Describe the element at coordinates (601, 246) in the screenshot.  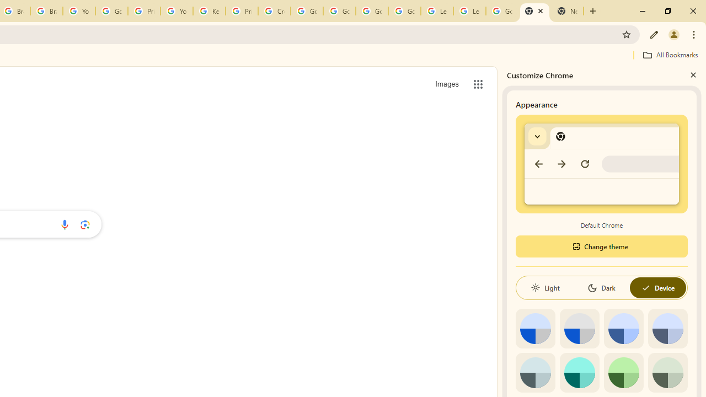
I see `Change theme` at that location.